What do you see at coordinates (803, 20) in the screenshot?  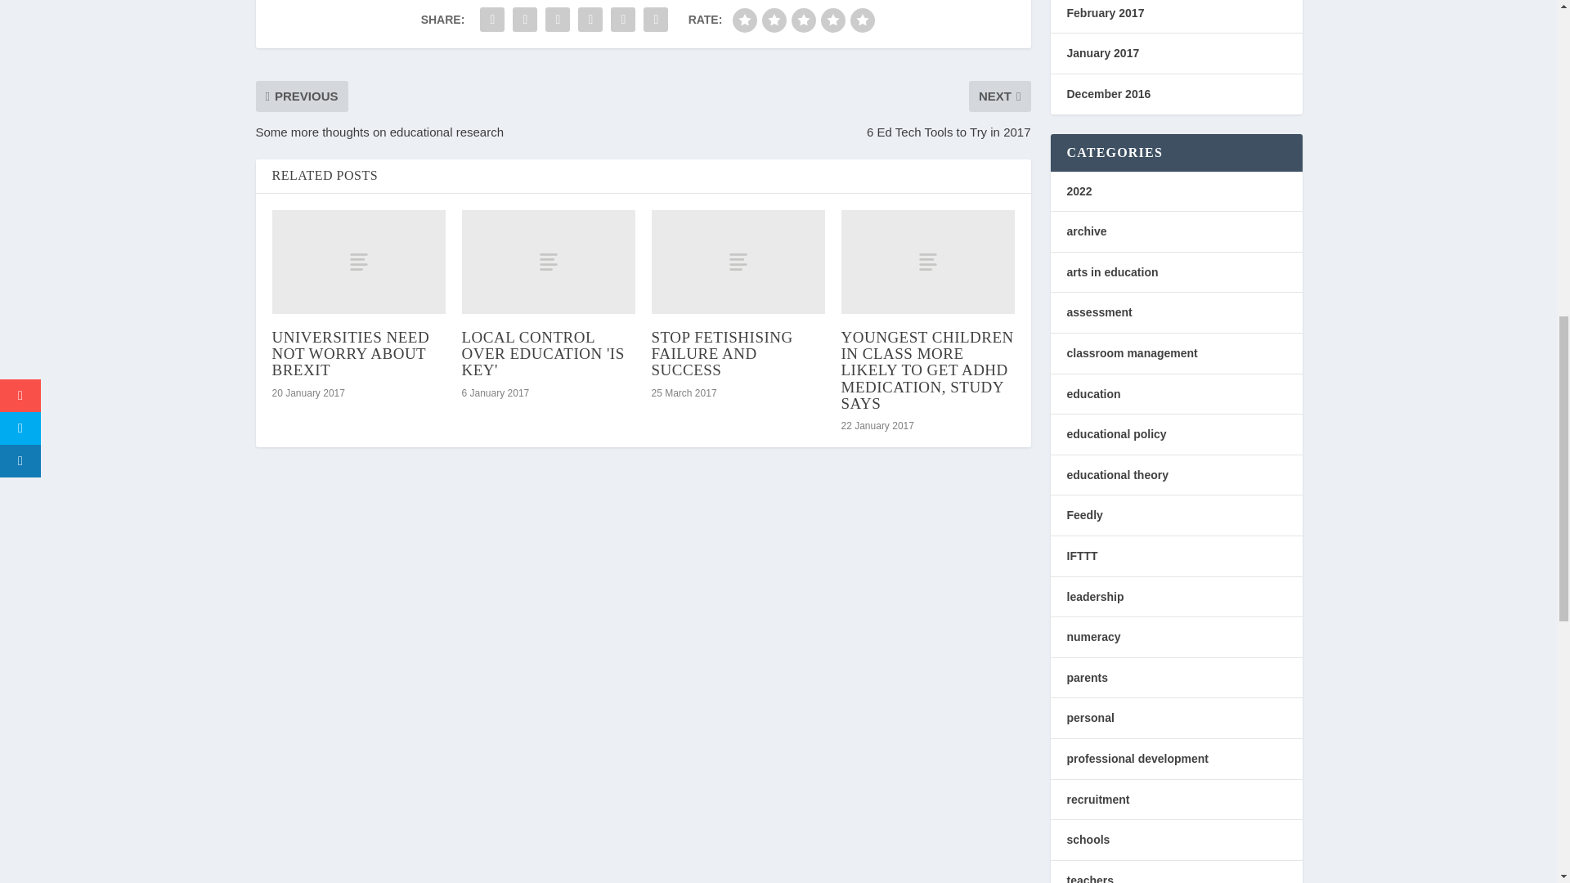 I see `regular` at bounding box center [803, 20].